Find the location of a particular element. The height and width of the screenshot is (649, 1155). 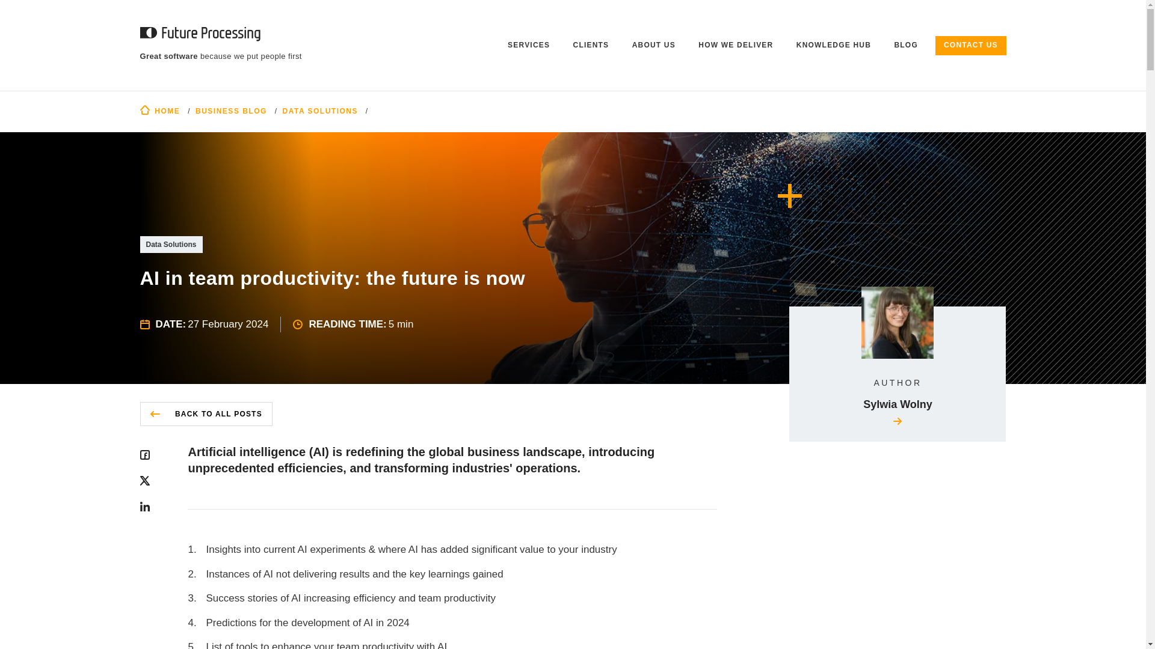

DATA SOLUTIONS is located at coordinates (320, 111).